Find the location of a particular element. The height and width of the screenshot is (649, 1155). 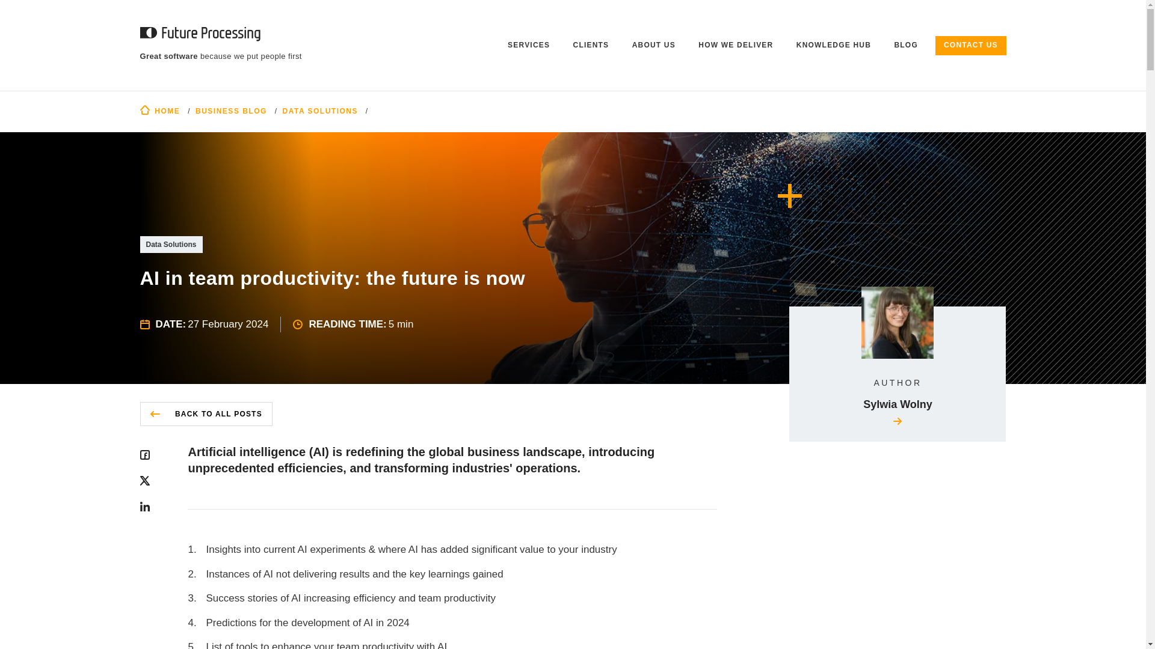

DATA SOLUTIONS is located at coordinates (320, 111).